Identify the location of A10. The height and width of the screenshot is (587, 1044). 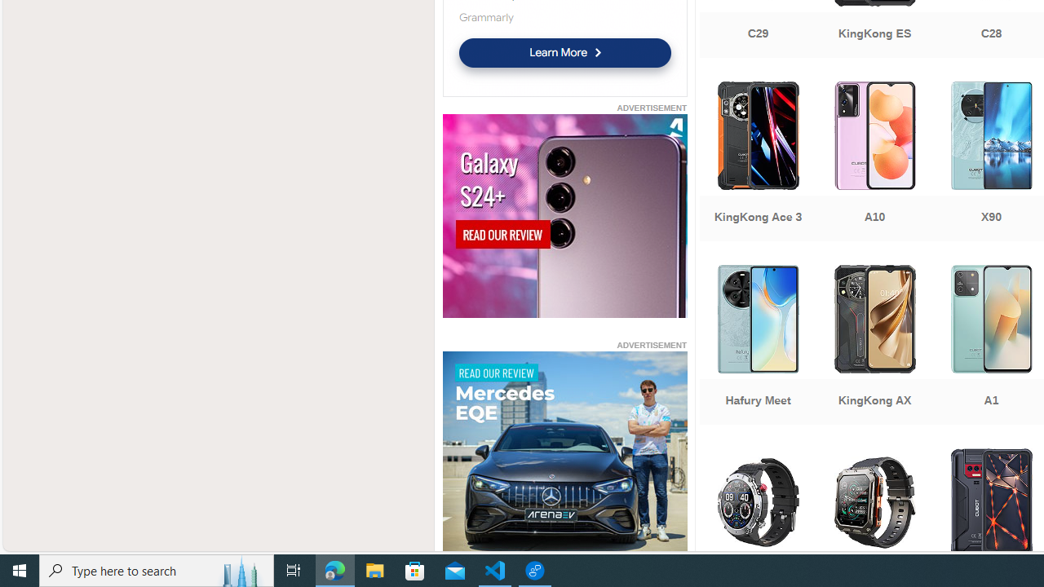
(874, 163).